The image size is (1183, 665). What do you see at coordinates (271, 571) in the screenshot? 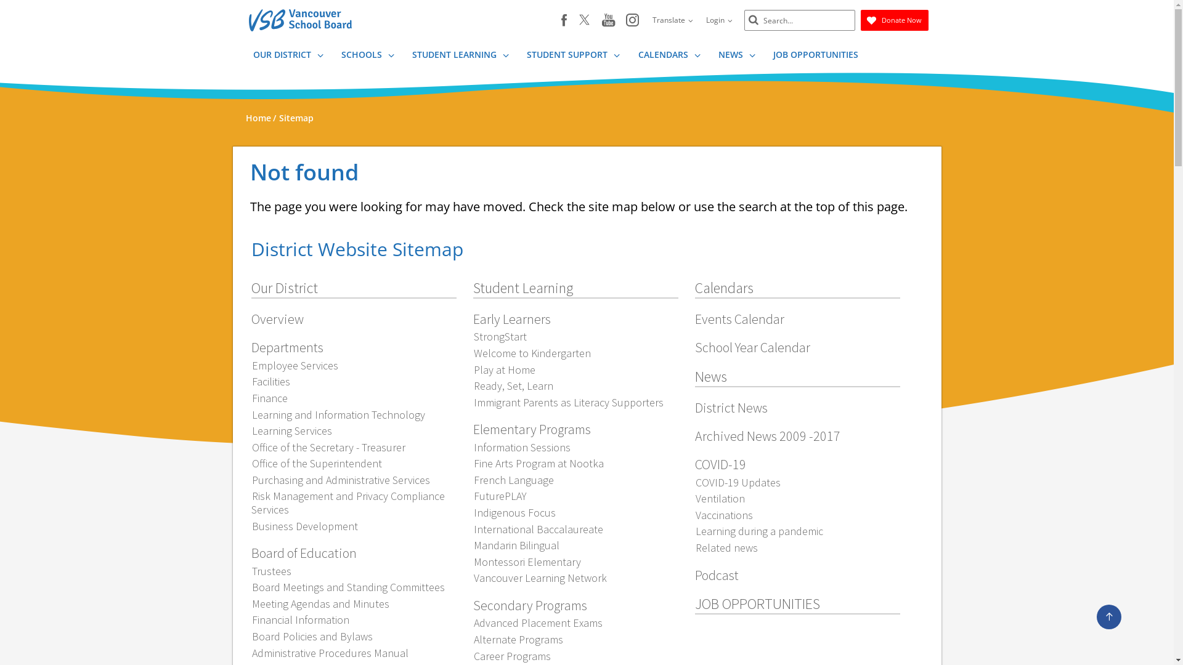
I see `Trustees` at bounding box center [271, 571].